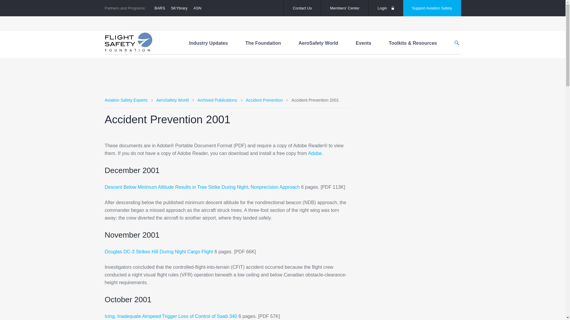 The width and height of the screenshot is (570, 320). I want to click on Support Aviation Safety, so click(432, 8).